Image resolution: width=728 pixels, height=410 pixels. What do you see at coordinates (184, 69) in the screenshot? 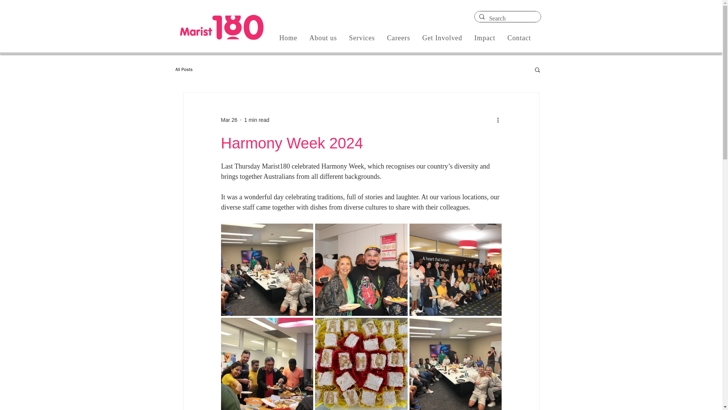
I see `All Posts` at bounding box center [184, 69].